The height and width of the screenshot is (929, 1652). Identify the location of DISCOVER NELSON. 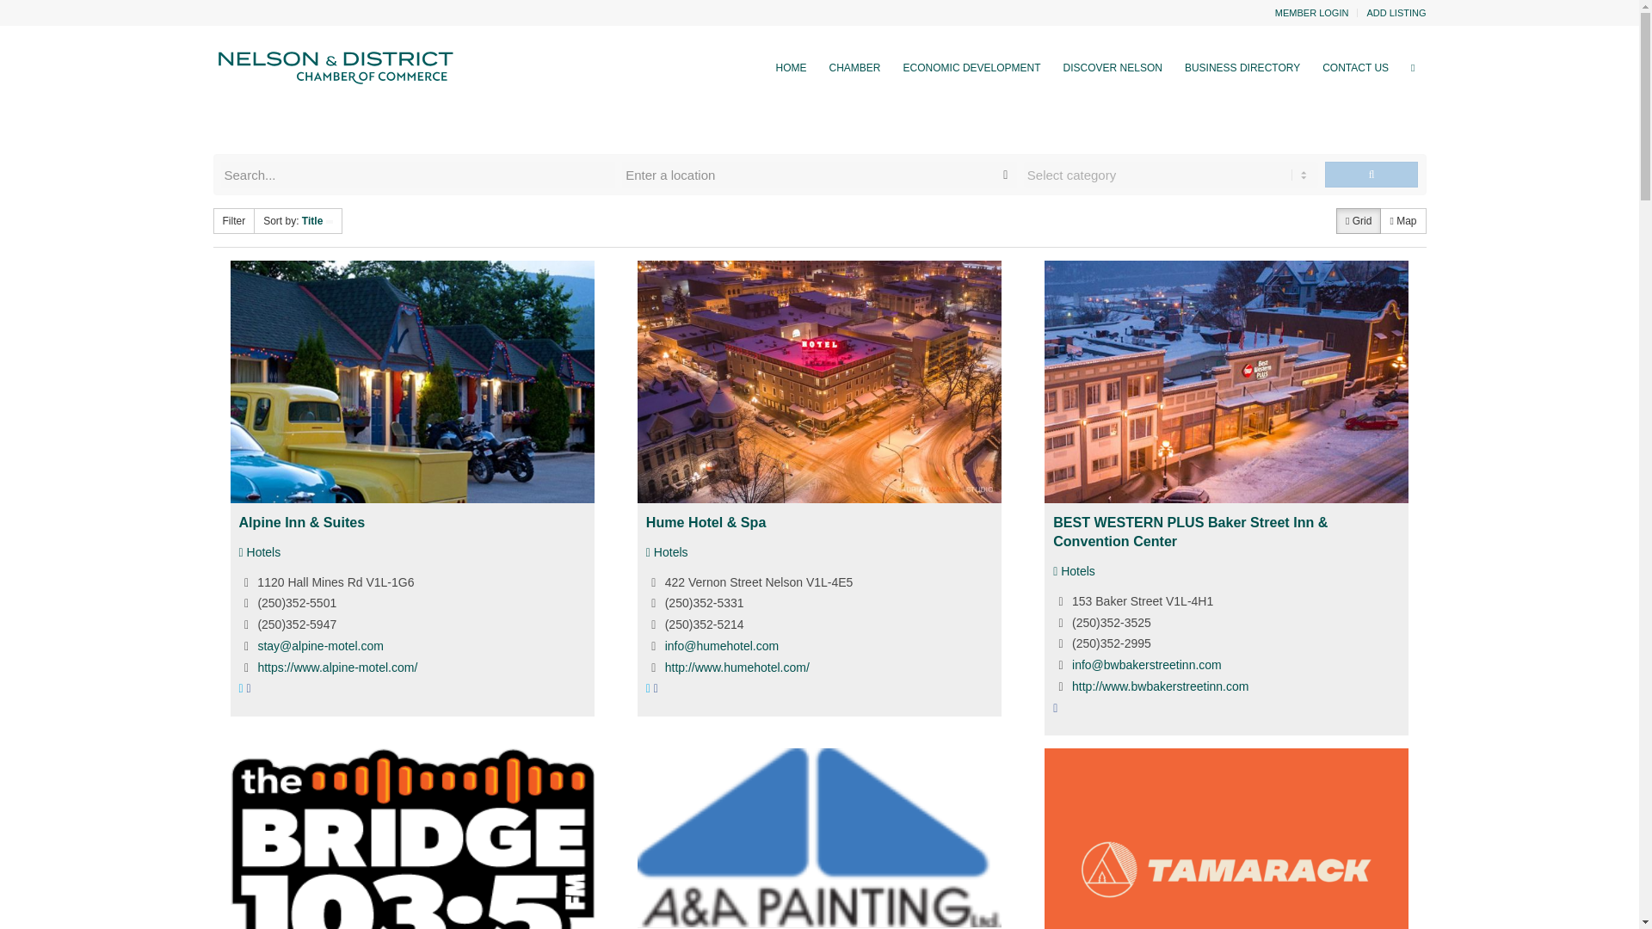
(1113, 67).